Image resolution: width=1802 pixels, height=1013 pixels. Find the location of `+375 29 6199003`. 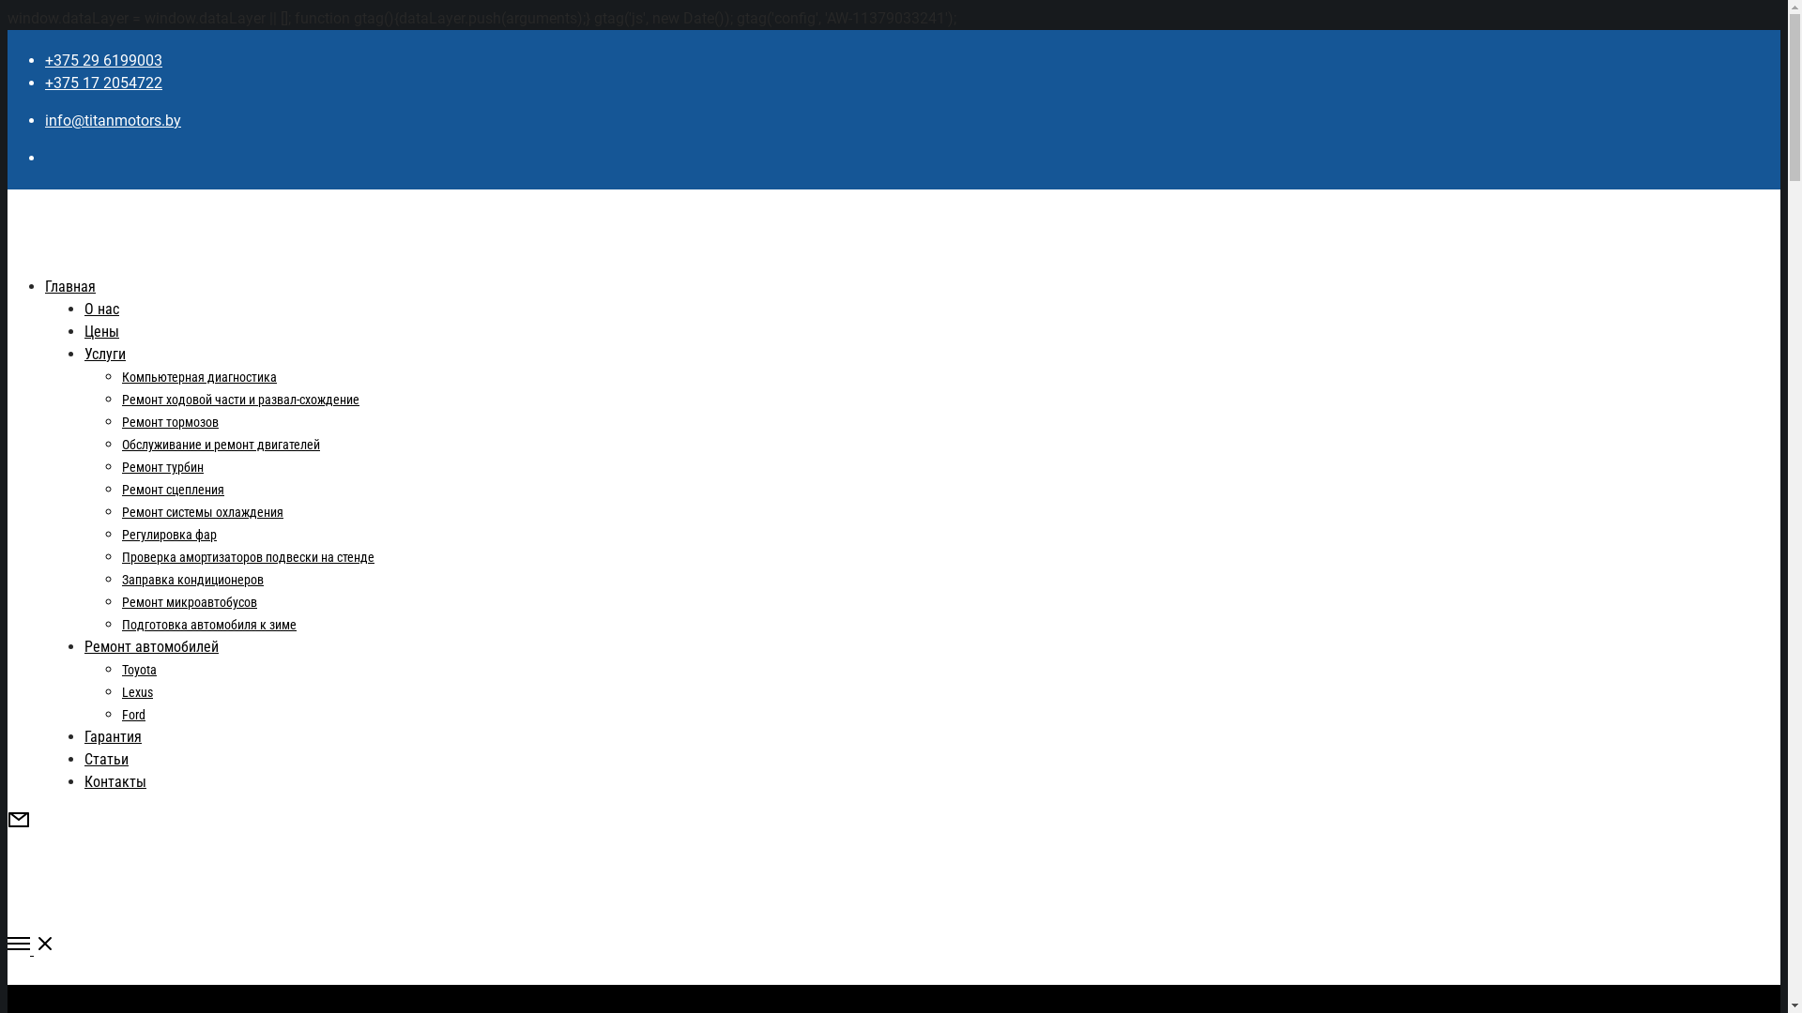

+375 29 6199003 is located at coordinates (103, 60).